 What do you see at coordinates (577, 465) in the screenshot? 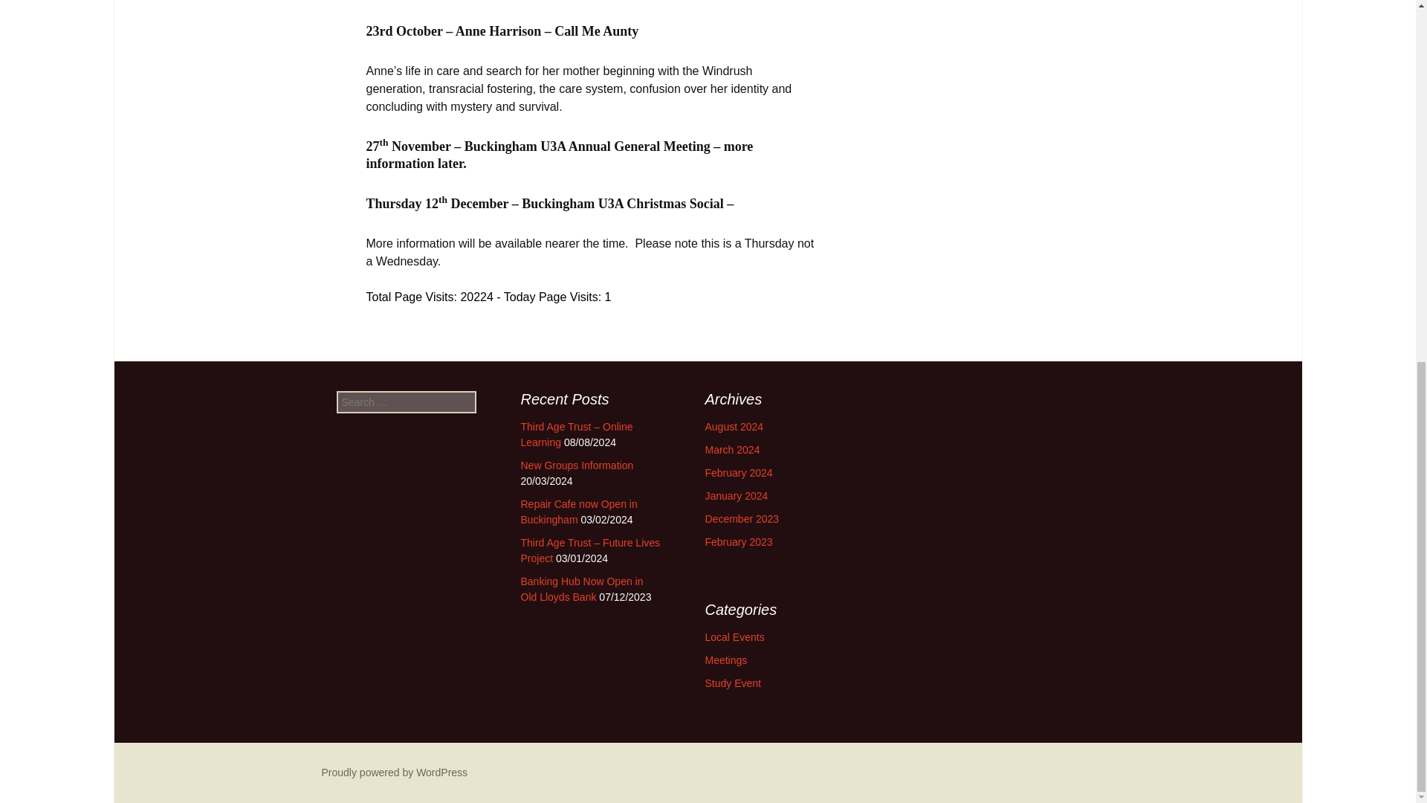
I see `New Groups Information` at bounding box center [577, 465].